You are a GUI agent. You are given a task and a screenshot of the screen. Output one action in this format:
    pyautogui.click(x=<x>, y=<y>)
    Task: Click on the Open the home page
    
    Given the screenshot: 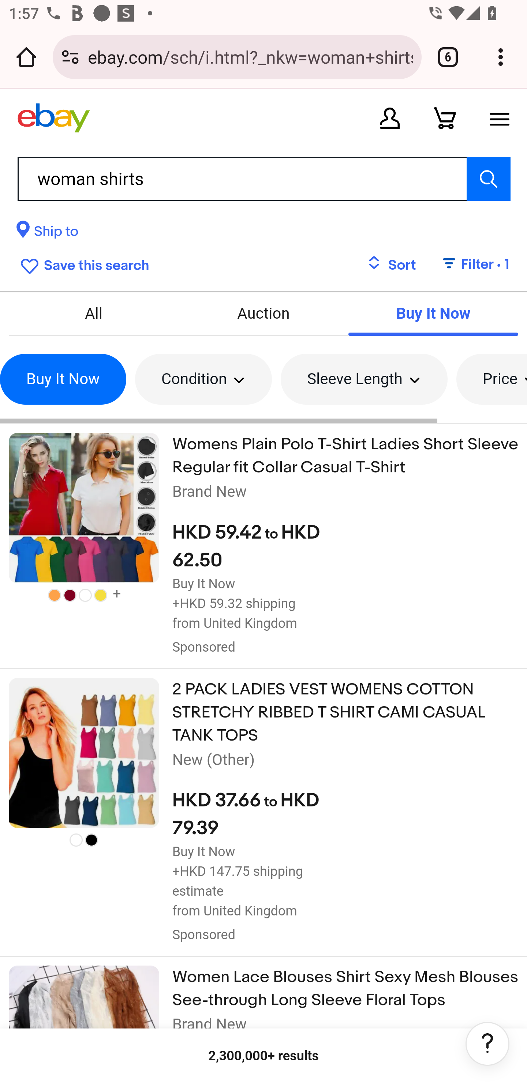 What is the action you would take?
    pyautogui.click(x=26, y=57)
    